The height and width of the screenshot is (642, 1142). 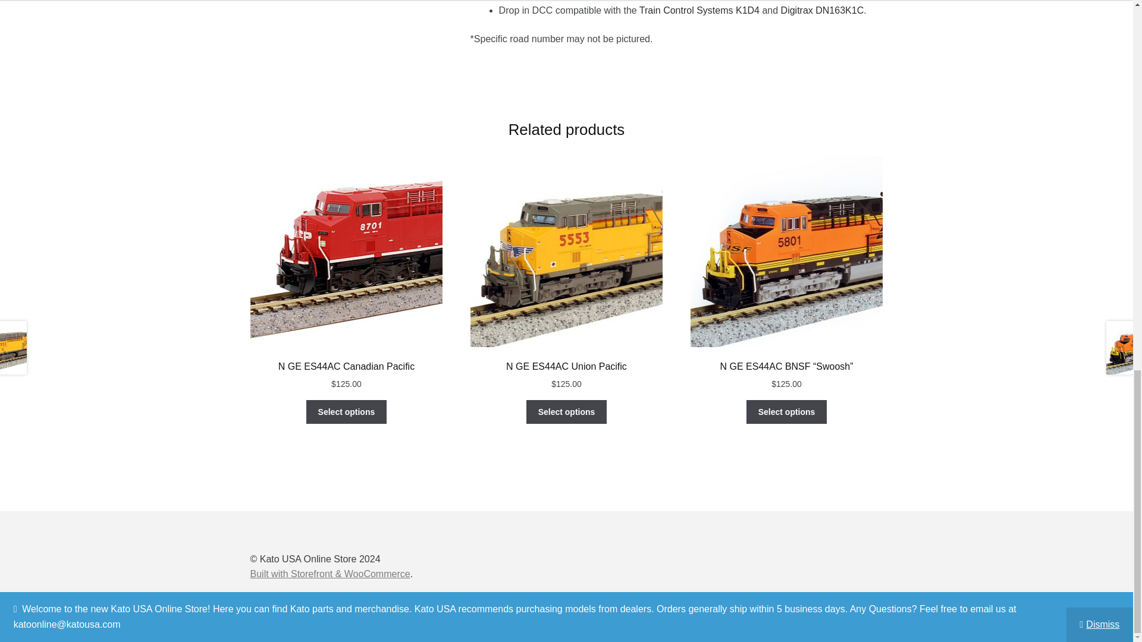 I want to click on Digitrax DN163K1C, so click(x=823, y=10).